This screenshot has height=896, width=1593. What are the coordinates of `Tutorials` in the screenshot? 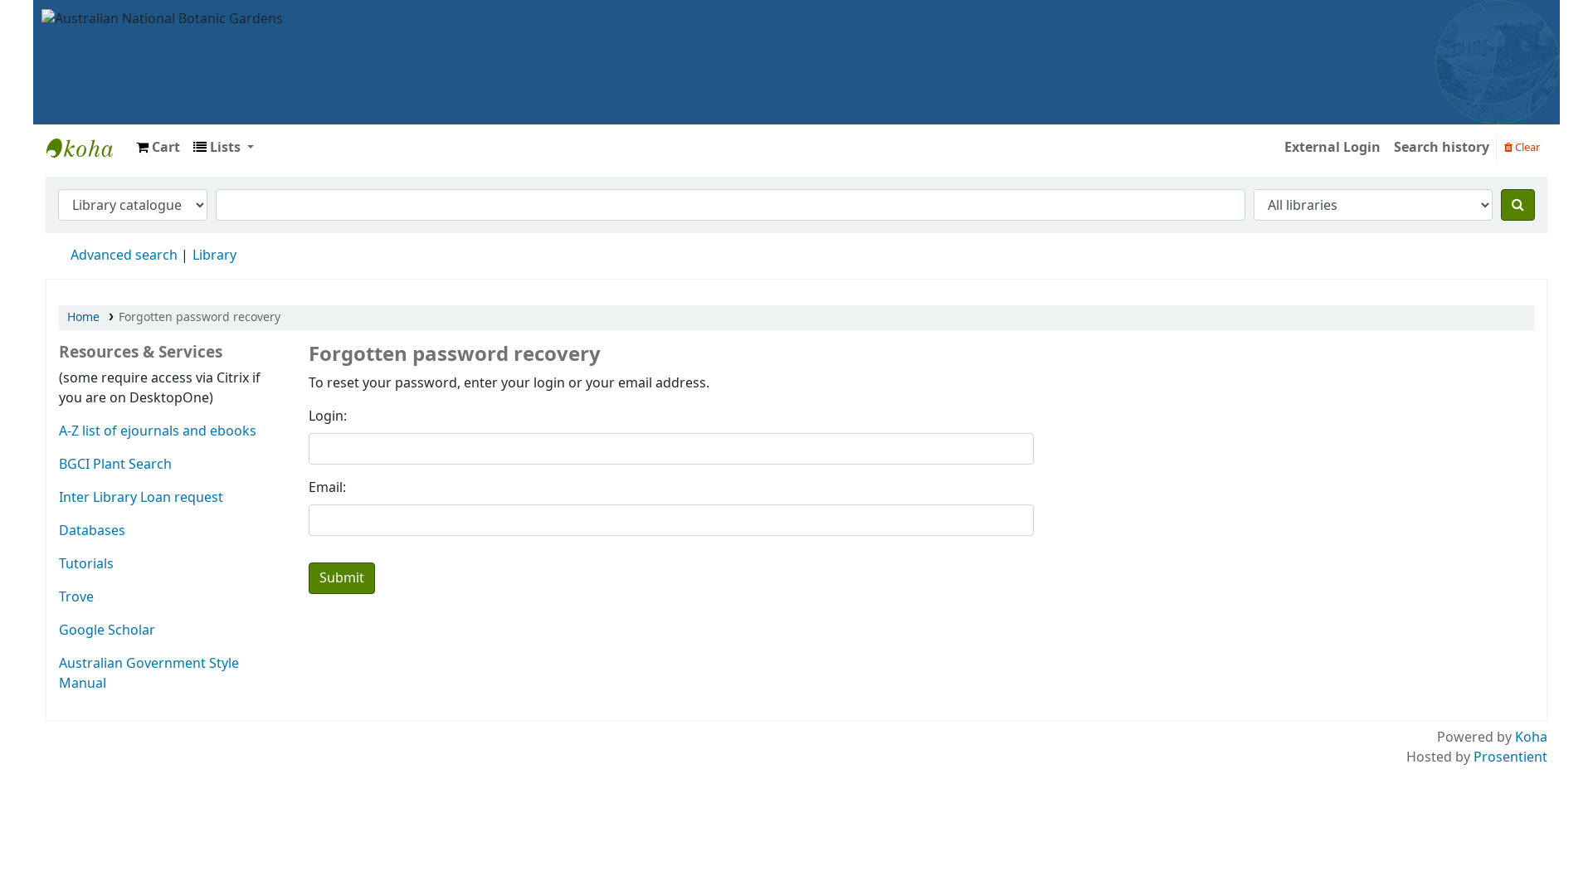 It's located at (86, 564).